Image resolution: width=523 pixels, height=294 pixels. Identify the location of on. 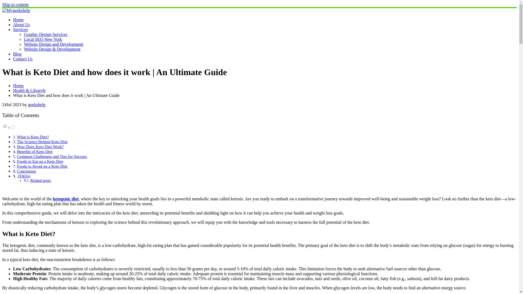
(13, 127).